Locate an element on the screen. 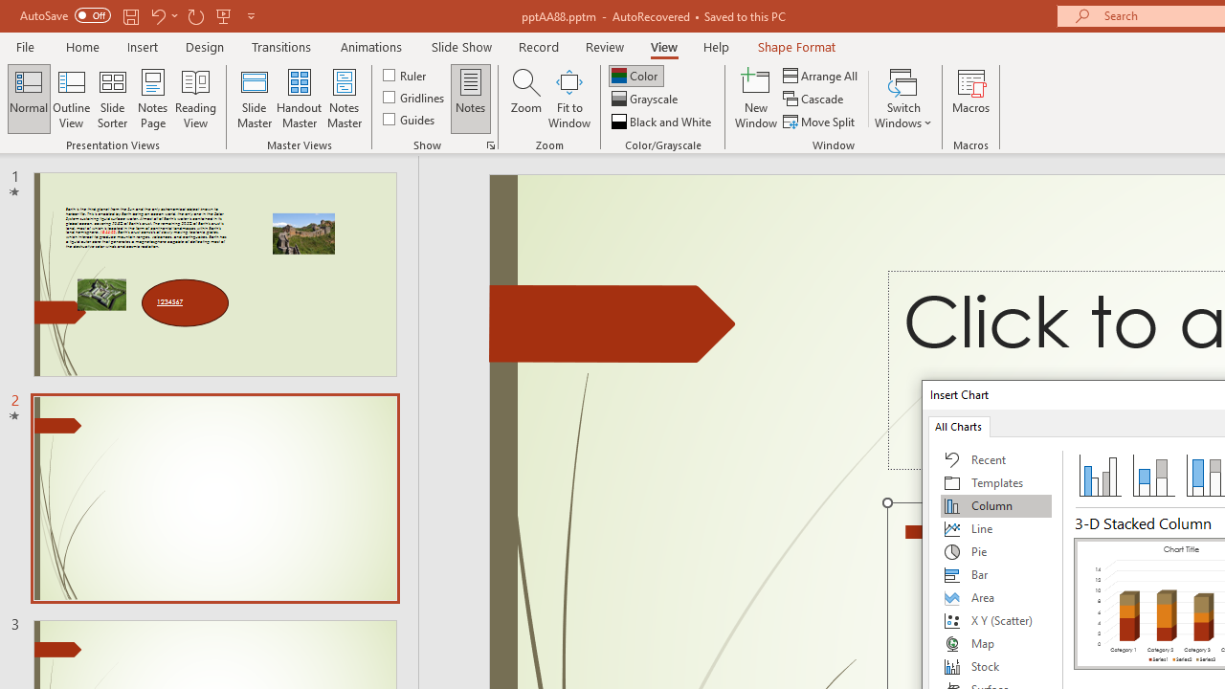 This screenshot has height=689, width=1225. Notes Master is located at coordinates (345, 98).